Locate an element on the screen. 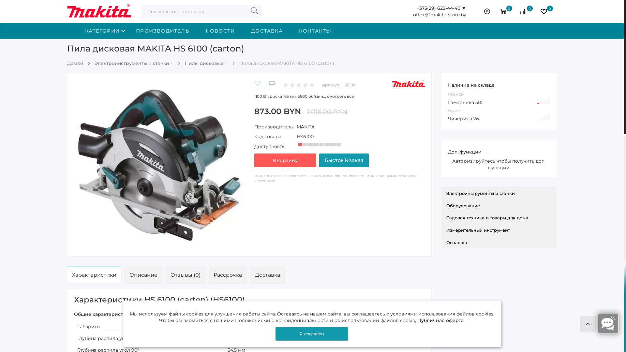 The width and height of the screenshot is (626, 352). 0 is located at coordinates (546, 11).